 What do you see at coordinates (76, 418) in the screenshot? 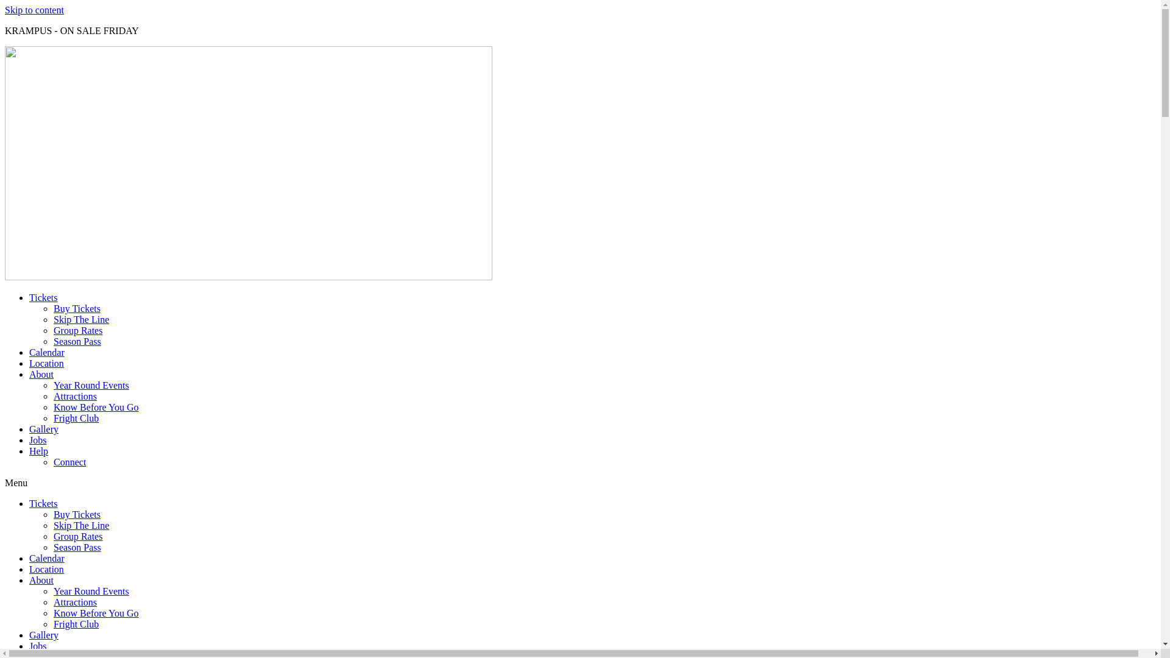
I see `Fright Club` at bounding box center [76, 418].